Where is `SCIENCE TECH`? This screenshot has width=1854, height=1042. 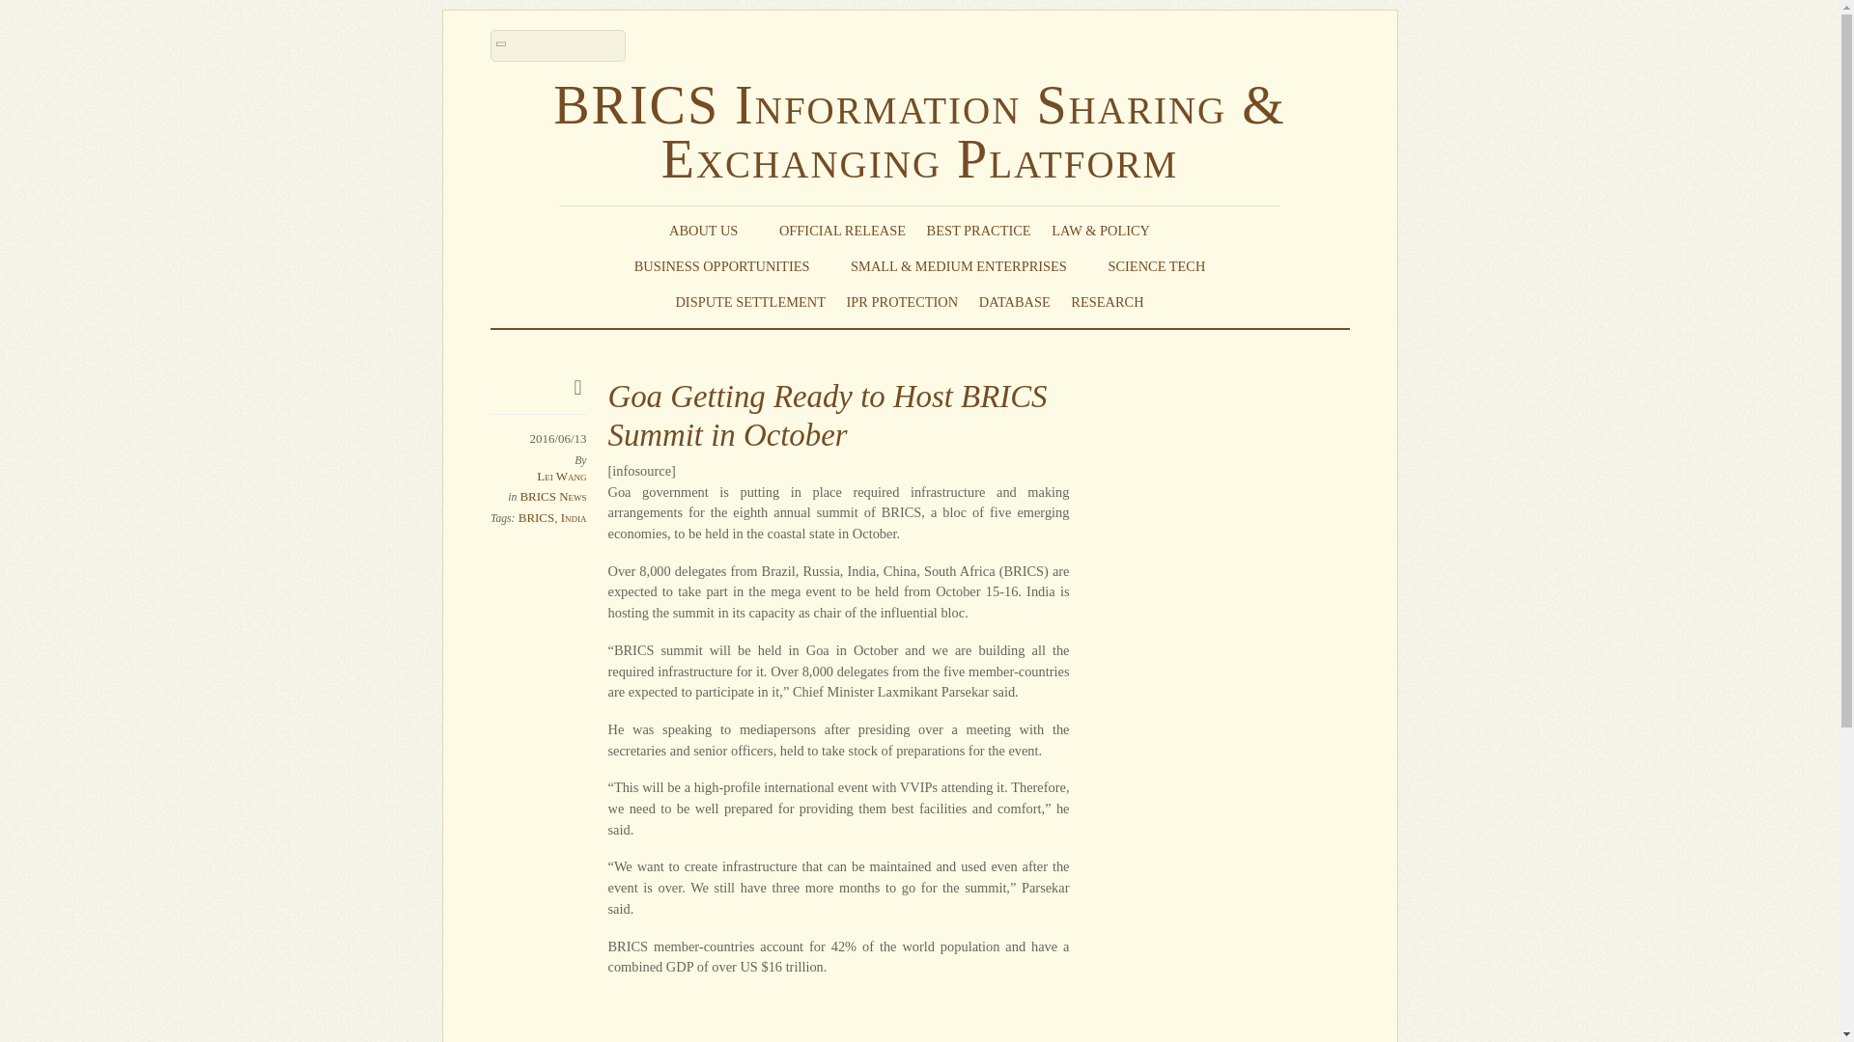
SCIENCE TECH is located at coordinates (1157, 266).